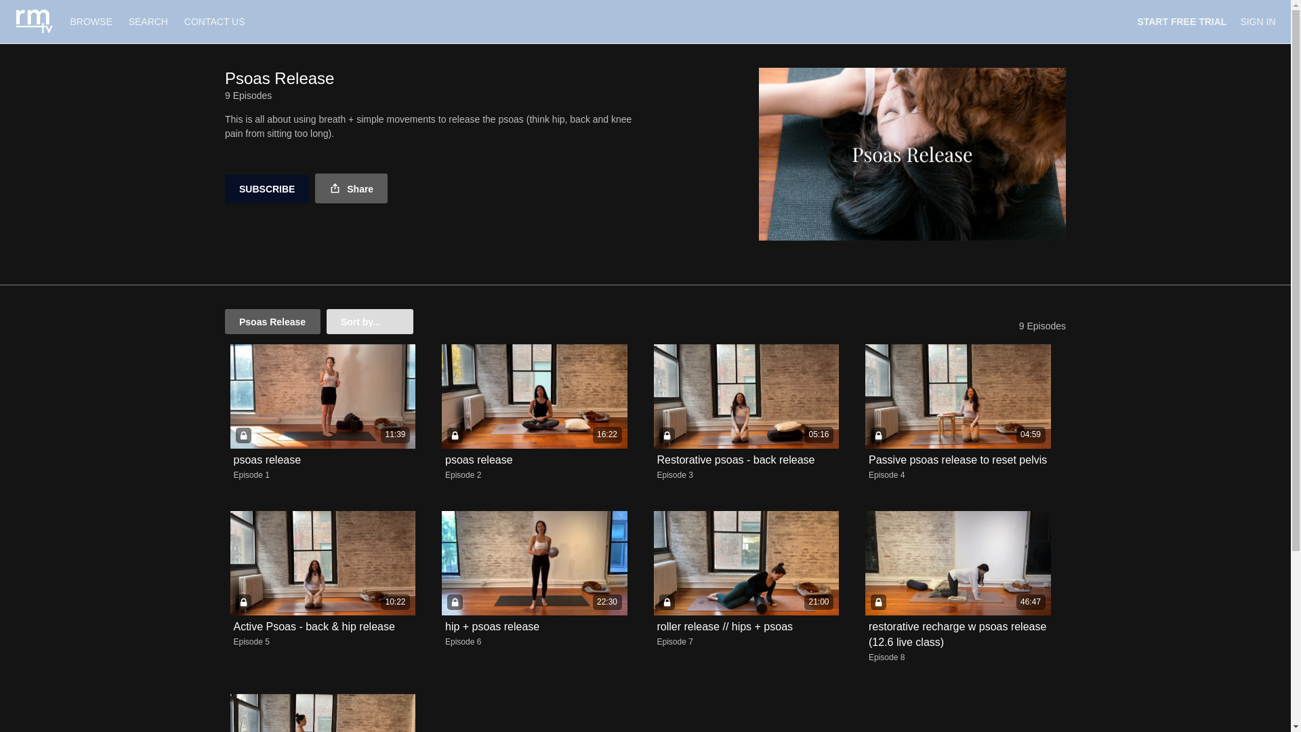 The image size is (1301, 732). Describe the element at coordinates (958, 396) in the screenshot. I see `04:59` at that location.